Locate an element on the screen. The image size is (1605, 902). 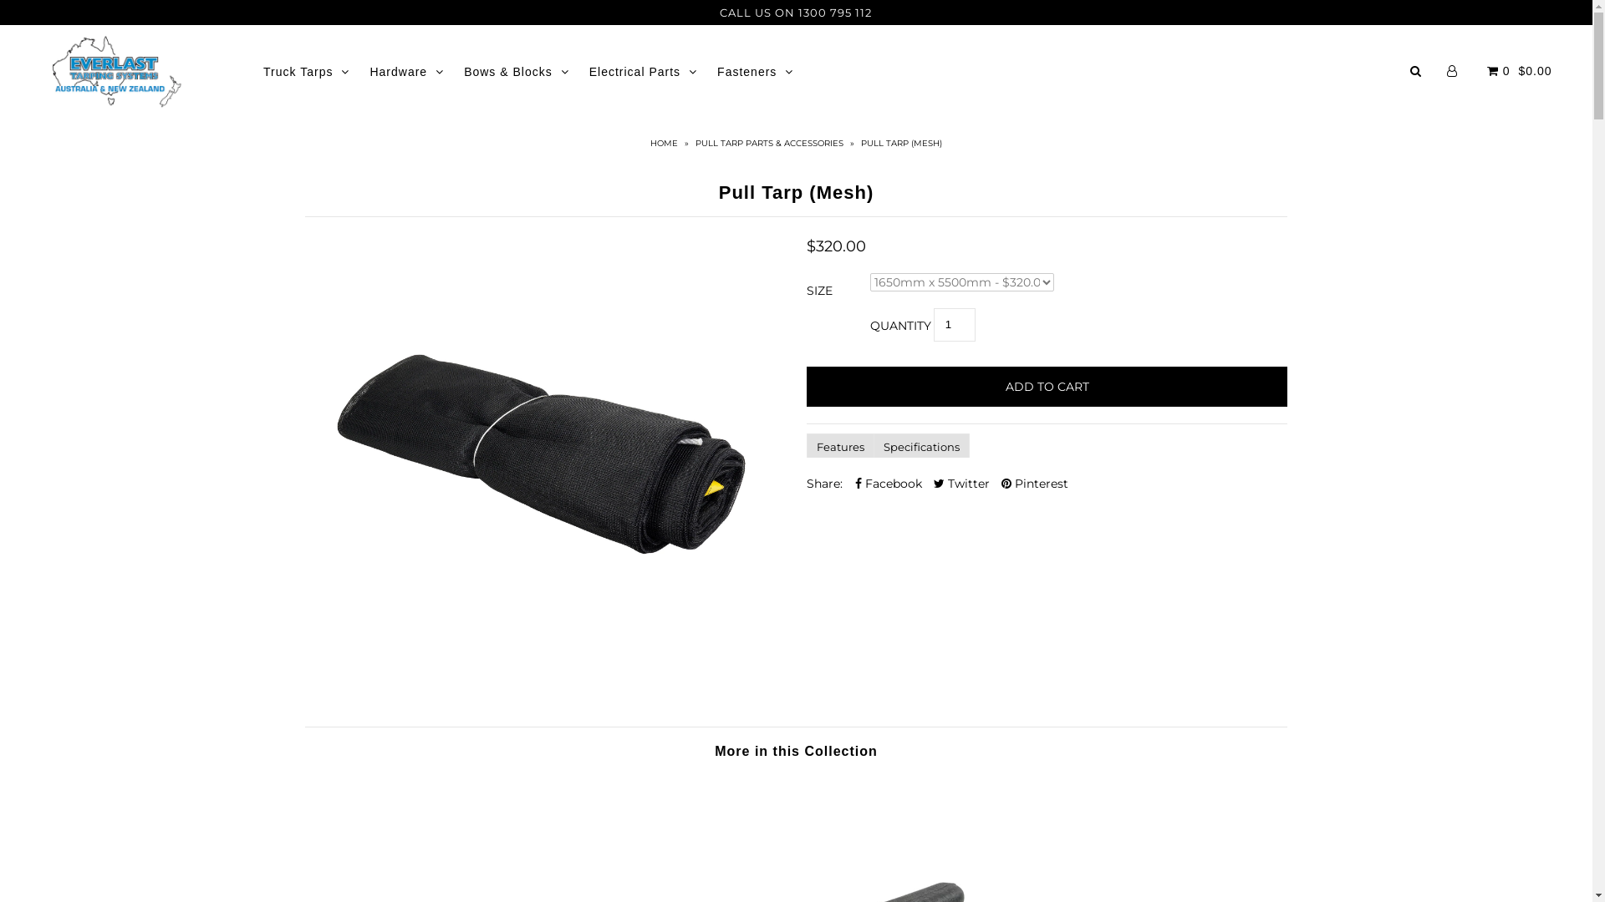
Specifications is located at coordinates (921, 446).